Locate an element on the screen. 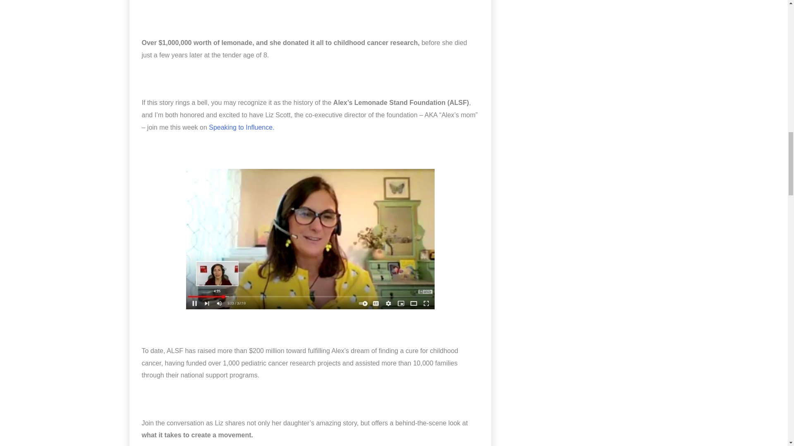 The image size is (794, 446). Speaking to Influence. is located at coordinates (241, 127).